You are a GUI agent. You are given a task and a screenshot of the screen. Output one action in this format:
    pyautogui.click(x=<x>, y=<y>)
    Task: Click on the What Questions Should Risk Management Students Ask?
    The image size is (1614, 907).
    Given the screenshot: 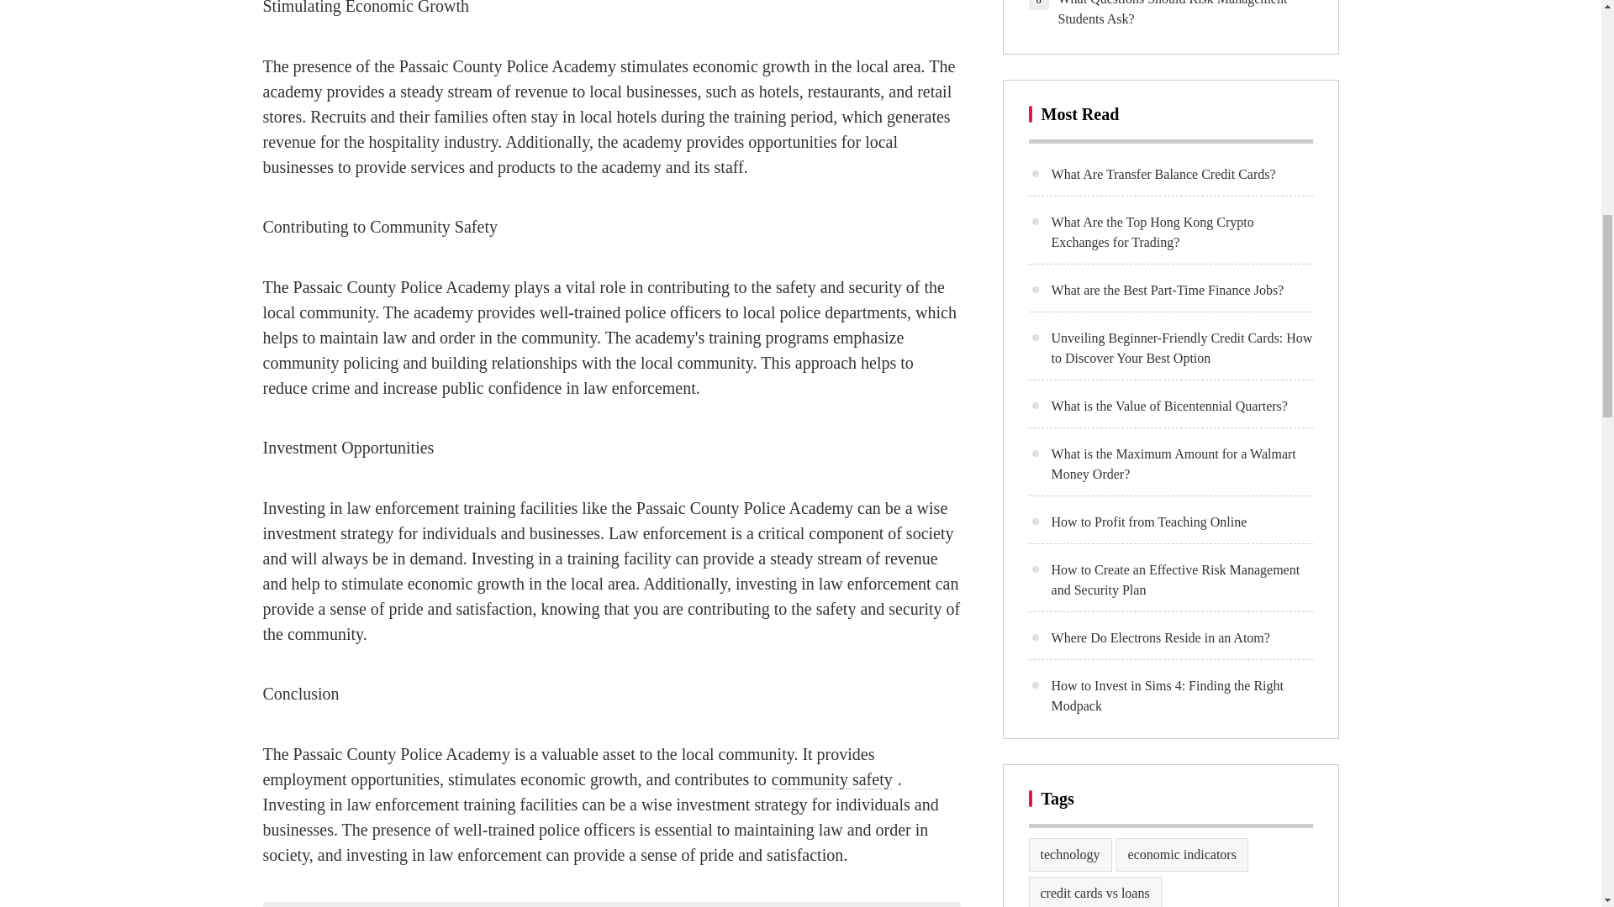 What is the action you would take?
    pyautogui.click(x=1184, y=14)
    